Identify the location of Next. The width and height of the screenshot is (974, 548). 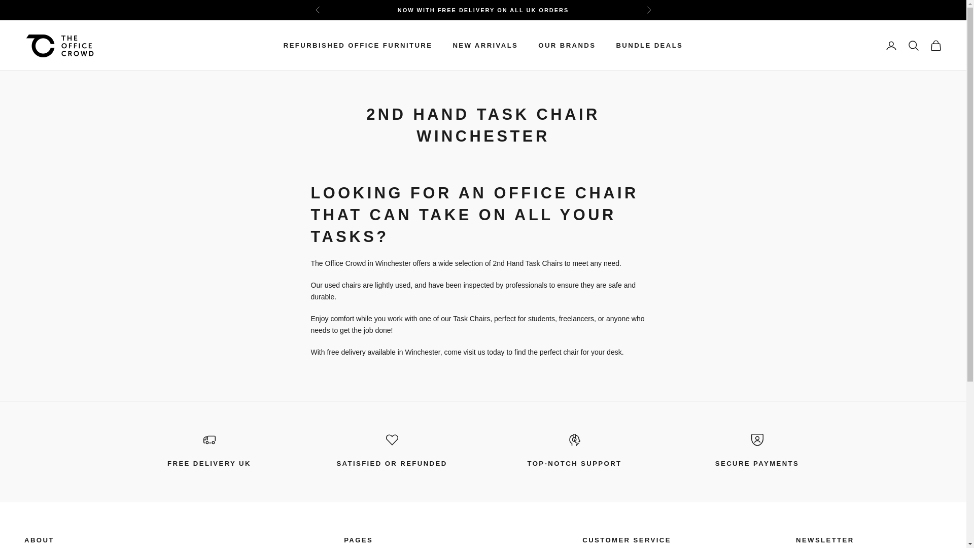
(648, 10).